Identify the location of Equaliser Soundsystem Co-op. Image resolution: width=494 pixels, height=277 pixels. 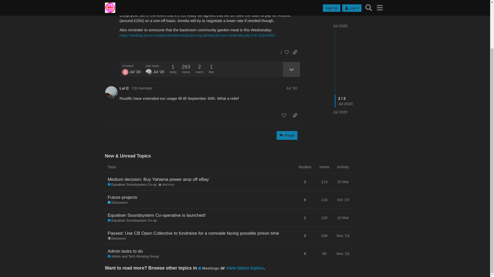
(132, 185).